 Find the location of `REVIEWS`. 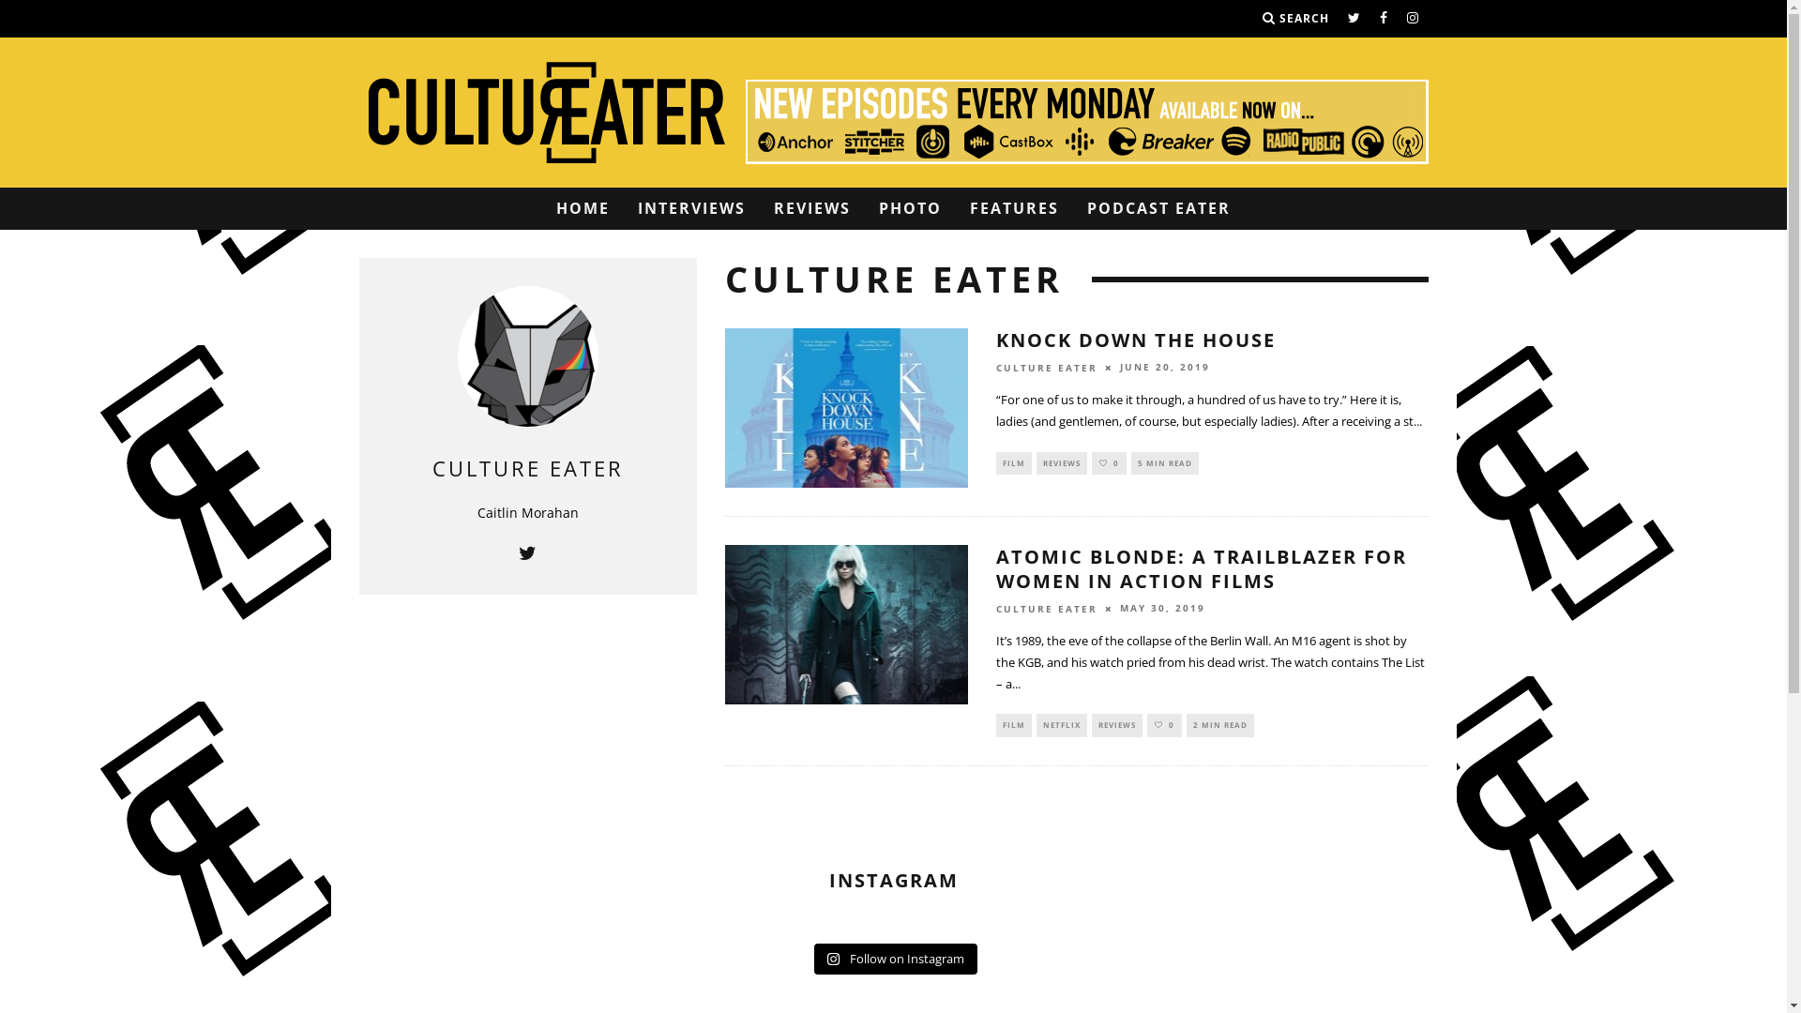

REVIEWS is located at coordinates (1062, 463).